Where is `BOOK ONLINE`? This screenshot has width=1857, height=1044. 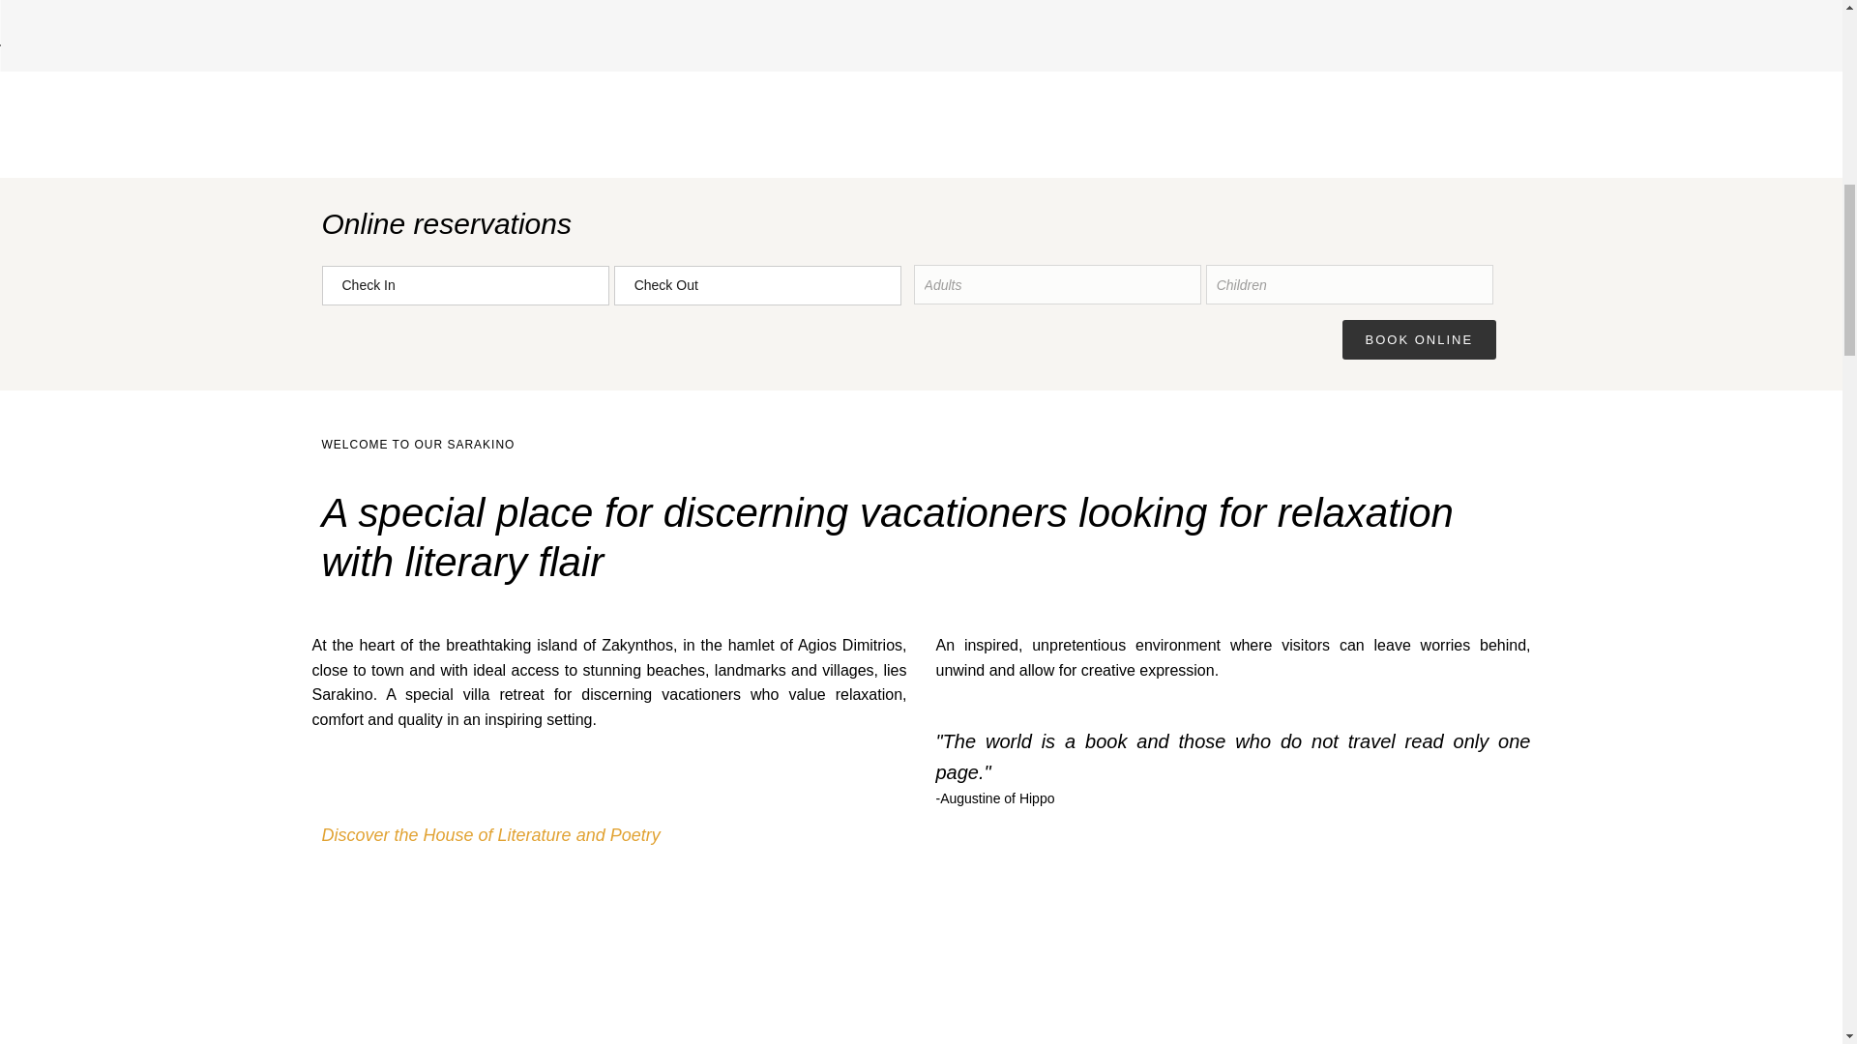
BOOK ONLINE is located at coordinates (1420, 338).